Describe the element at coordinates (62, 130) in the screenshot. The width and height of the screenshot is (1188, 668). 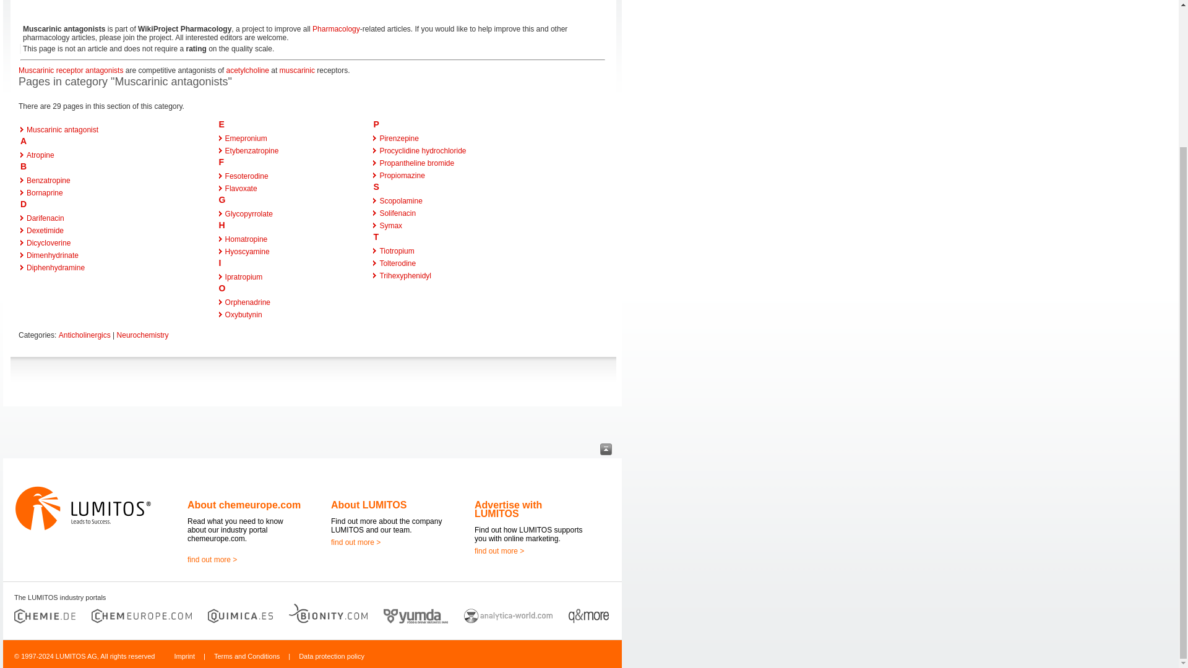
I see `Muscarinic antagonist` at that location.